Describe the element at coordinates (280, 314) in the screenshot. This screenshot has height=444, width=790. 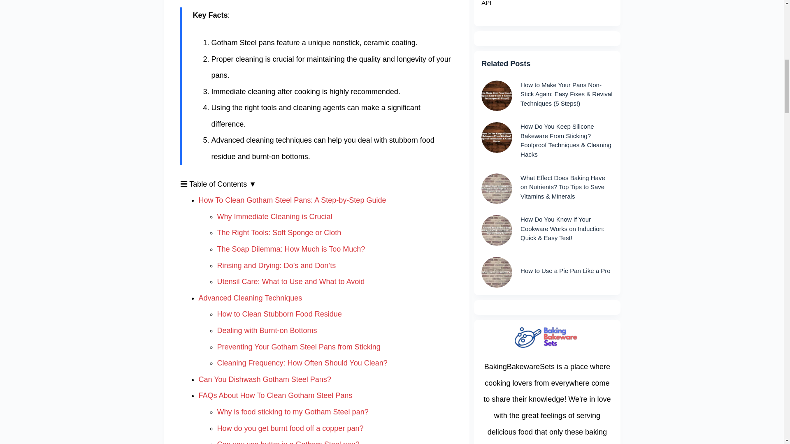
I see `How to Clean Stubborn Food Residue` at that location.